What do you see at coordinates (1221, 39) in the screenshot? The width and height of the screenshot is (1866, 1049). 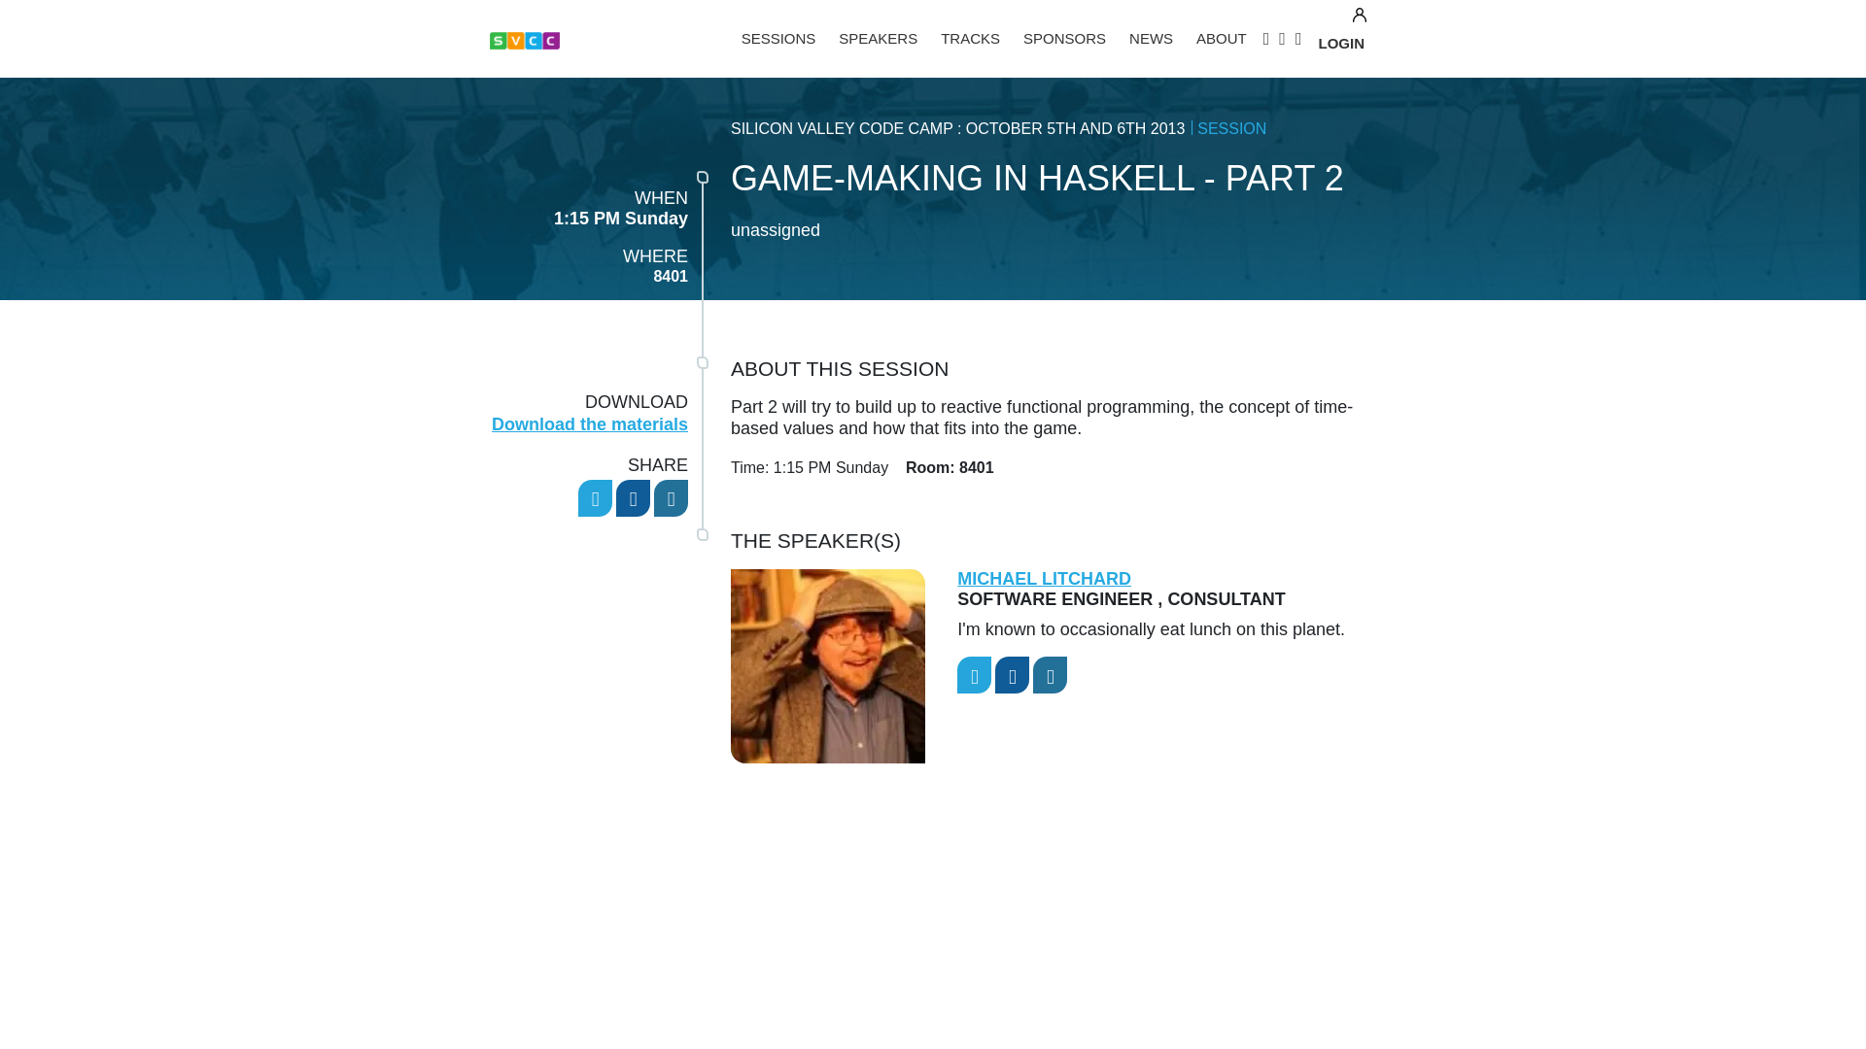 I see `ABOUT` at bounding box center [1221, 39].